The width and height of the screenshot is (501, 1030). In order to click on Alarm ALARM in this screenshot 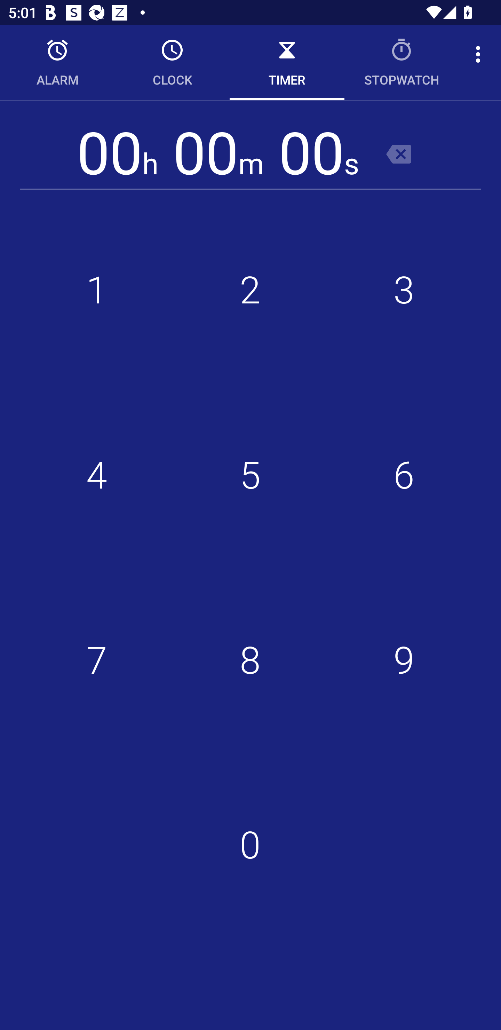, I will do `click(57, 62)`.